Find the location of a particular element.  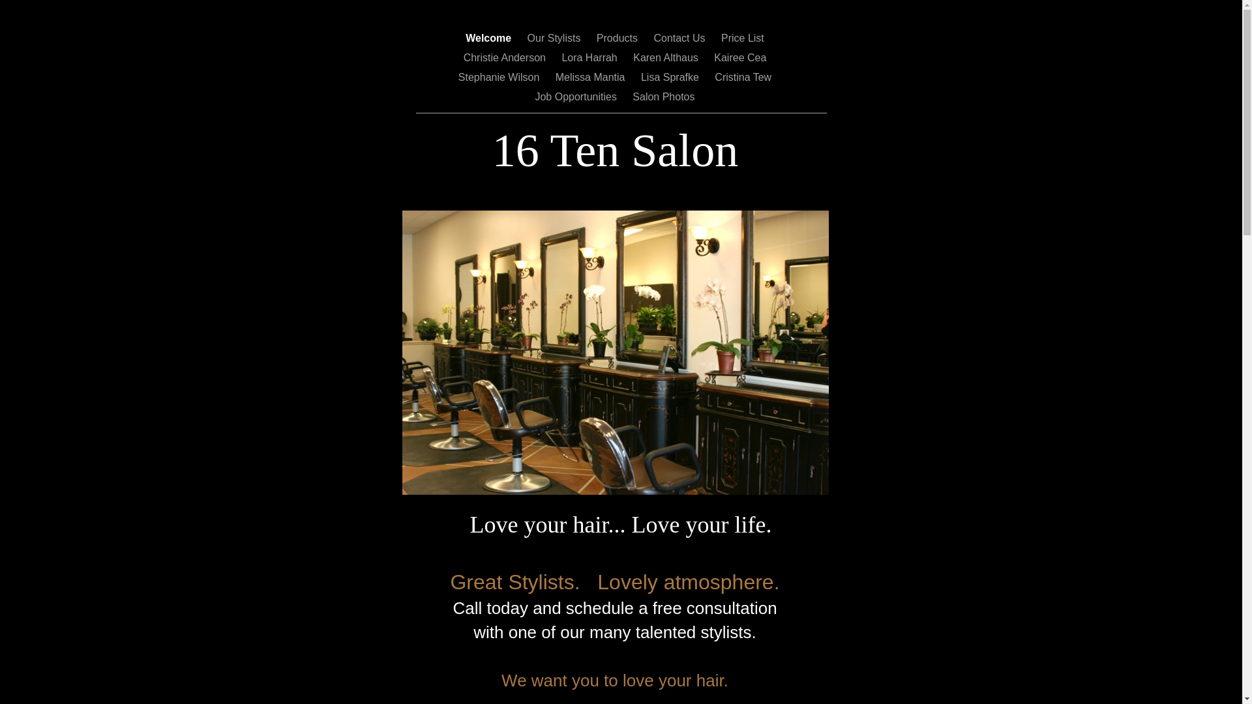

Salon Photos is located at coordinates (664, 96).